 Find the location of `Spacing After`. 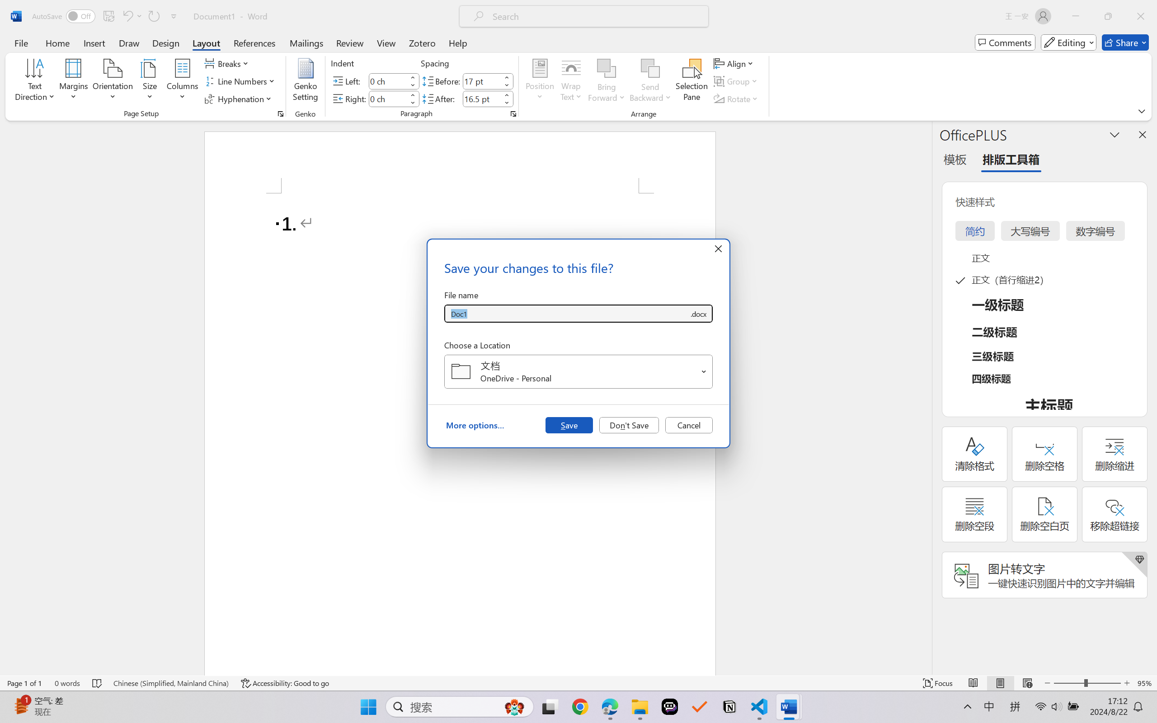

Spacing After is located at coordinates (482, 99).